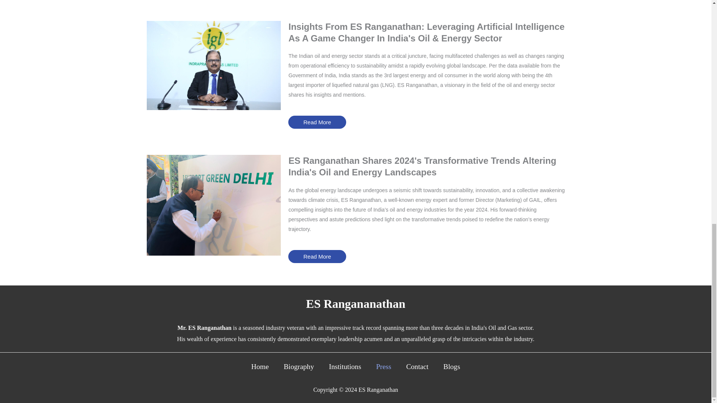  What do you see at coordinates (317, 122) in the screenshot?
I see `Read More` at bounding box center [317, 122].